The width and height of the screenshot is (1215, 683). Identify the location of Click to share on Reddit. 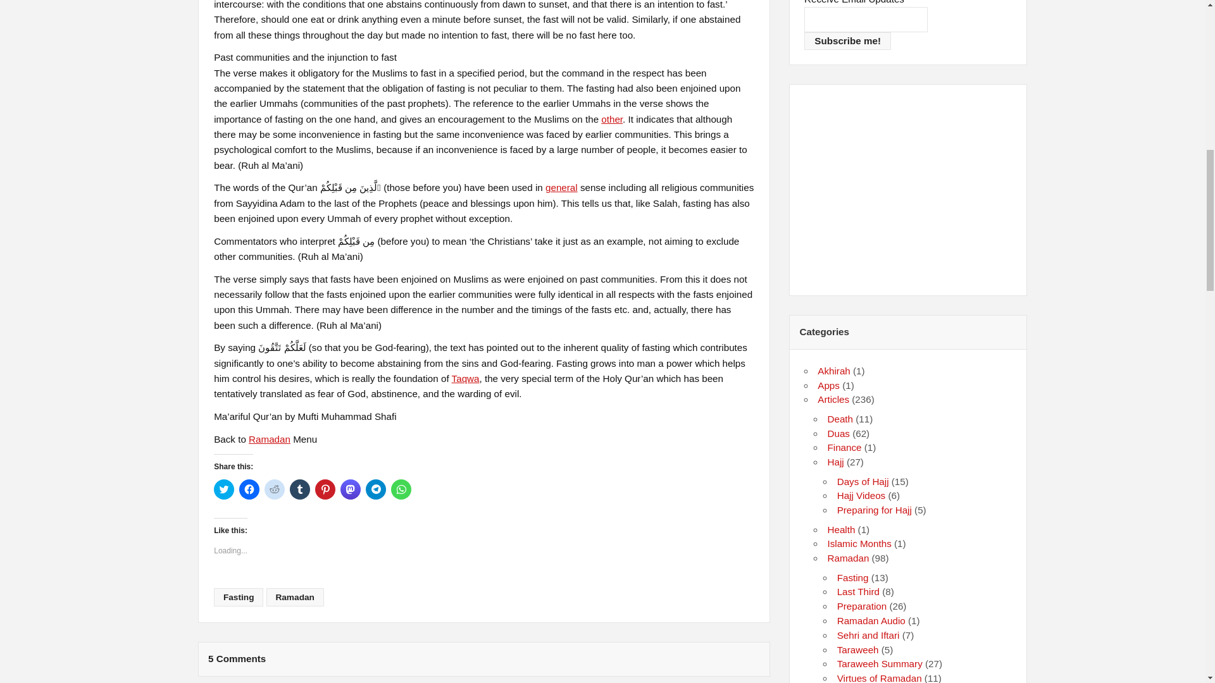
(275, 489).